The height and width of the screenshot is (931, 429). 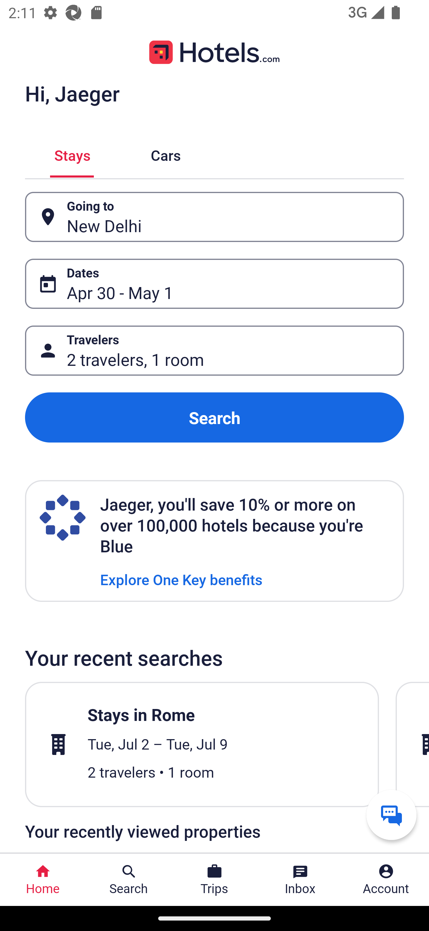 I want to click on Travelers Button 2 travelers, 1 room, so click(x=214, y=351).